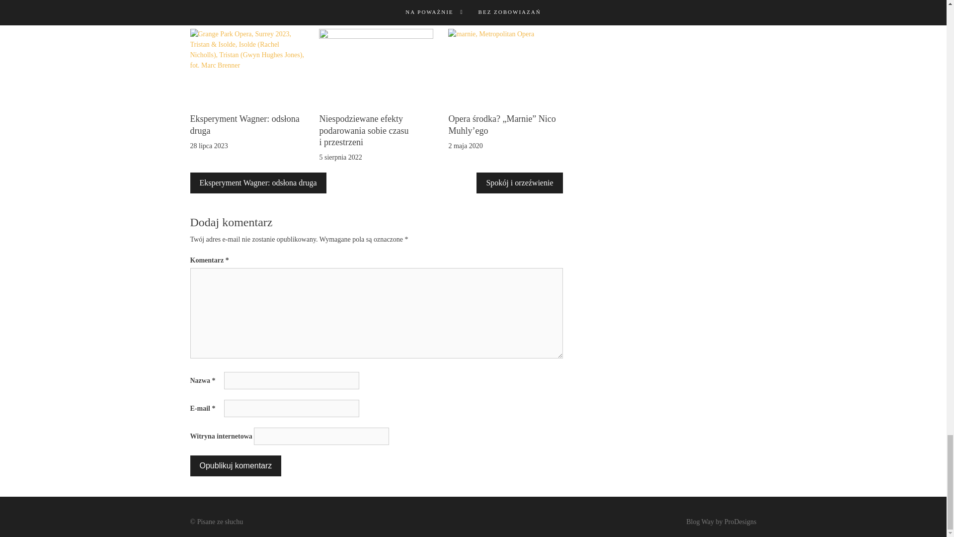 Image resolution: width=954 pixels, height=537 pixels. I want to click on Niespodziewane efekty podarowania sobie czasu i przestrzeni, so click(363, 130).